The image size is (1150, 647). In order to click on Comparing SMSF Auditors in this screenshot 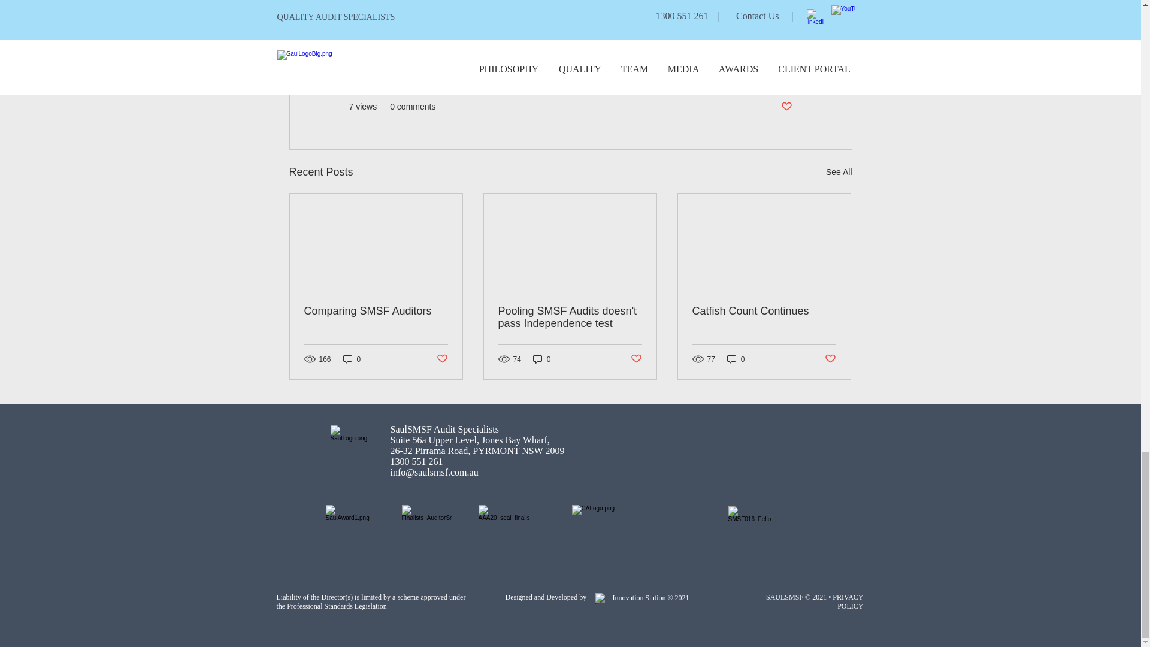, I will do `click(376, 311)`.